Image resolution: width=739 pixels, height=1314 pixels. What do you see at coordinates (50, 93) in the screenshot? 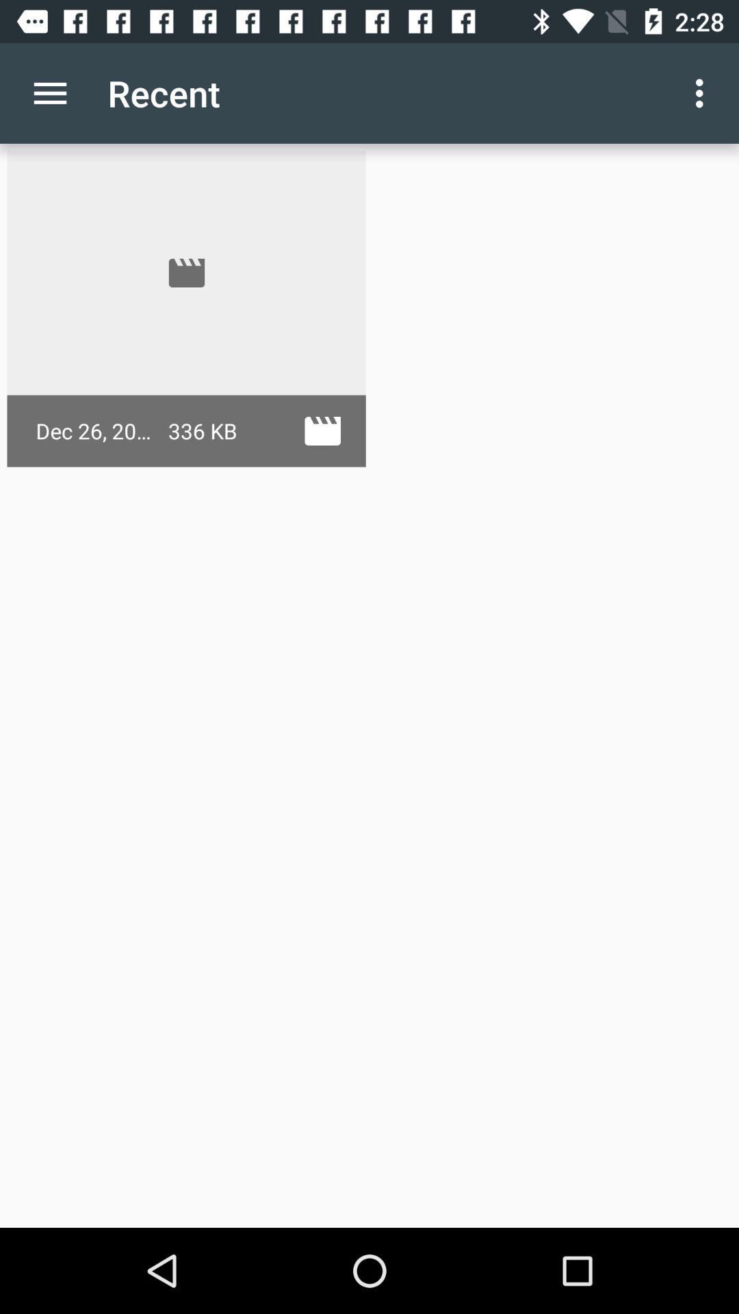
I see `turn off the app to the left of recent icon` at bounding box center [50, 93].